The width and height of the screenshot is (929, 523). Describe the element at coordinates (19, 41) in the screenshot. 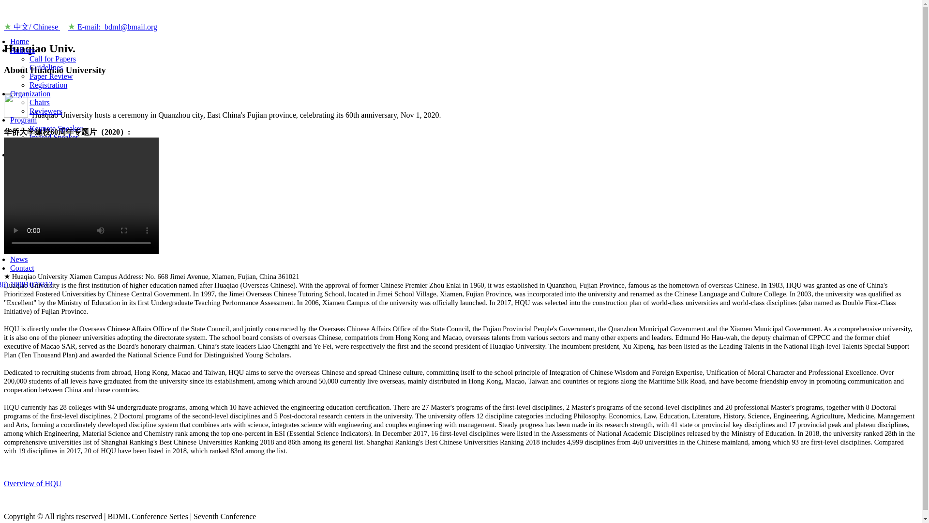

I see `Home` at that location.